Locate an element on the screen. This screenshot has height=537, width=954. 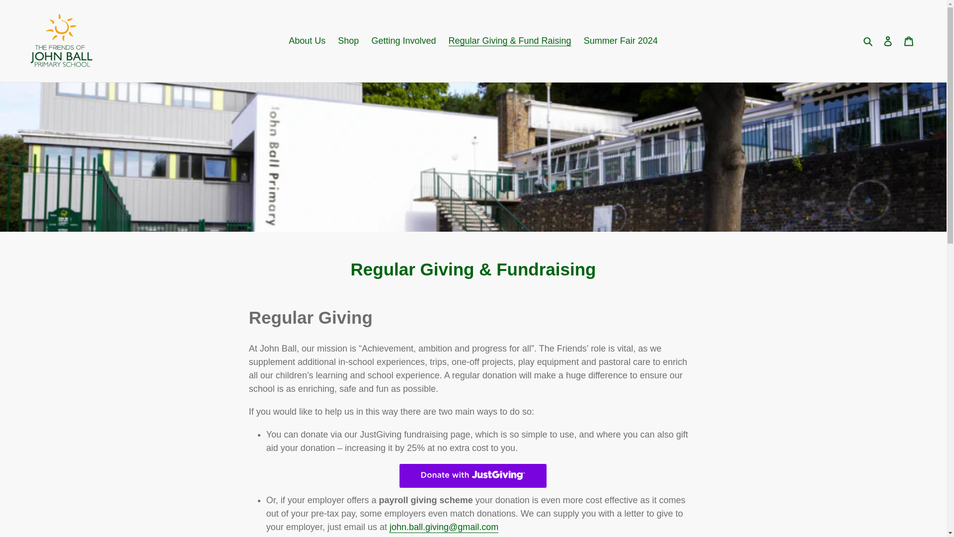
Cart is located at coordinates (909, 41).